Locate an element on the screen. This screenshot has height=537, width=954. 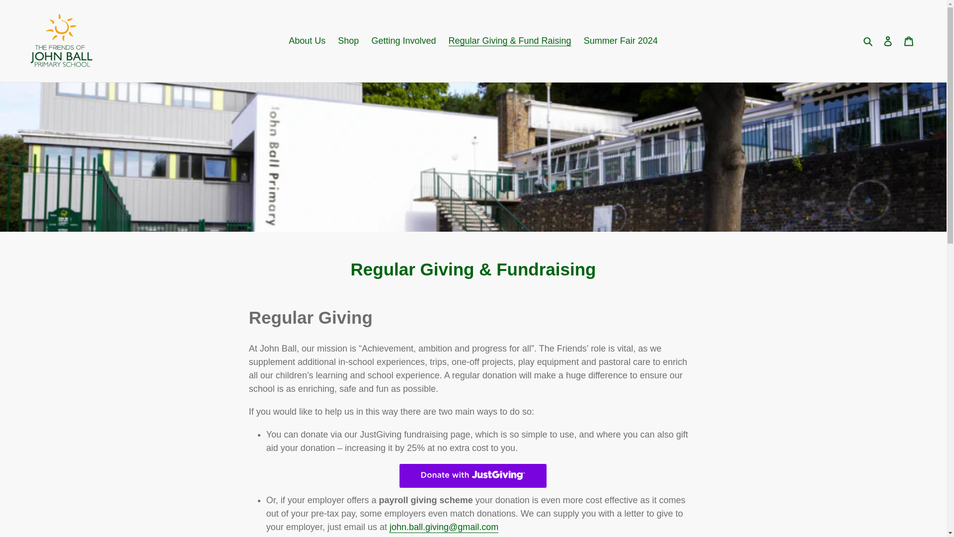
Cart is located at coordinates (909, 41).